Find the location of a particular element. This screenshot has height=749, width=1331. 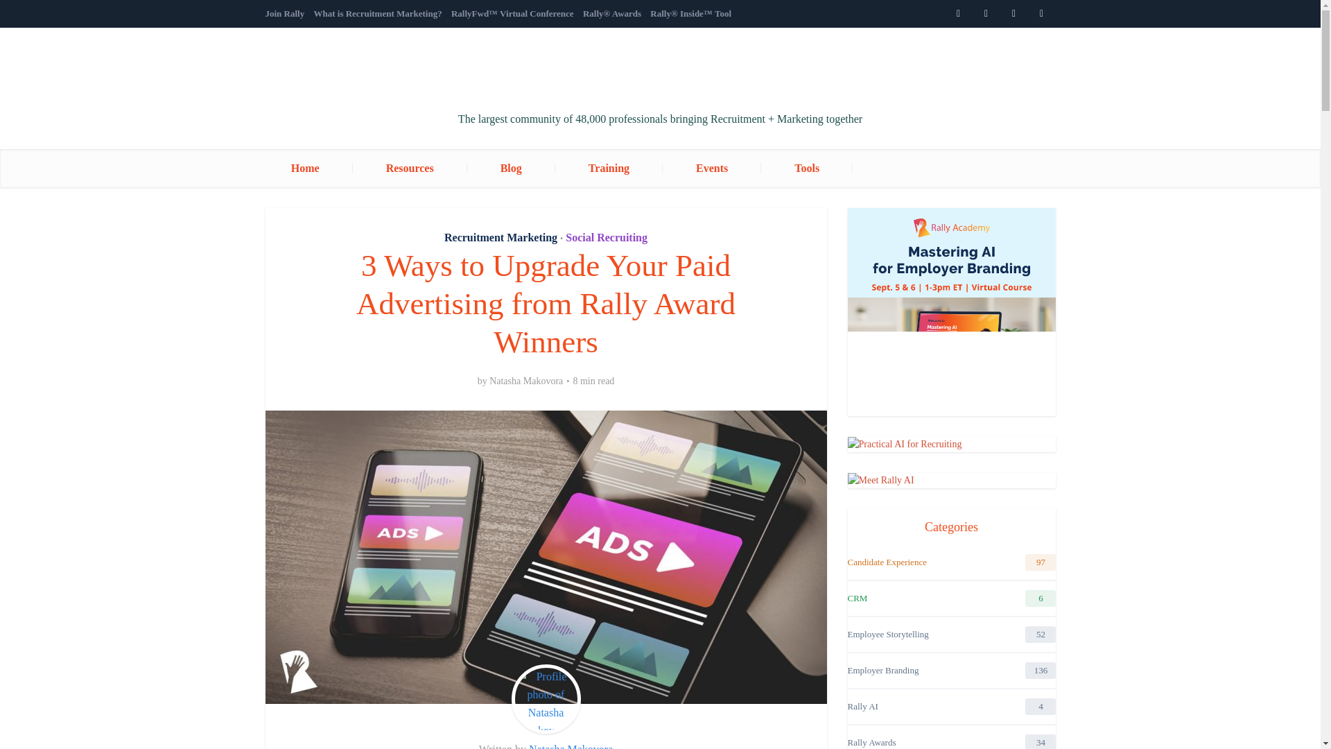

Social Recruiting is located at coordinates (606, 237).